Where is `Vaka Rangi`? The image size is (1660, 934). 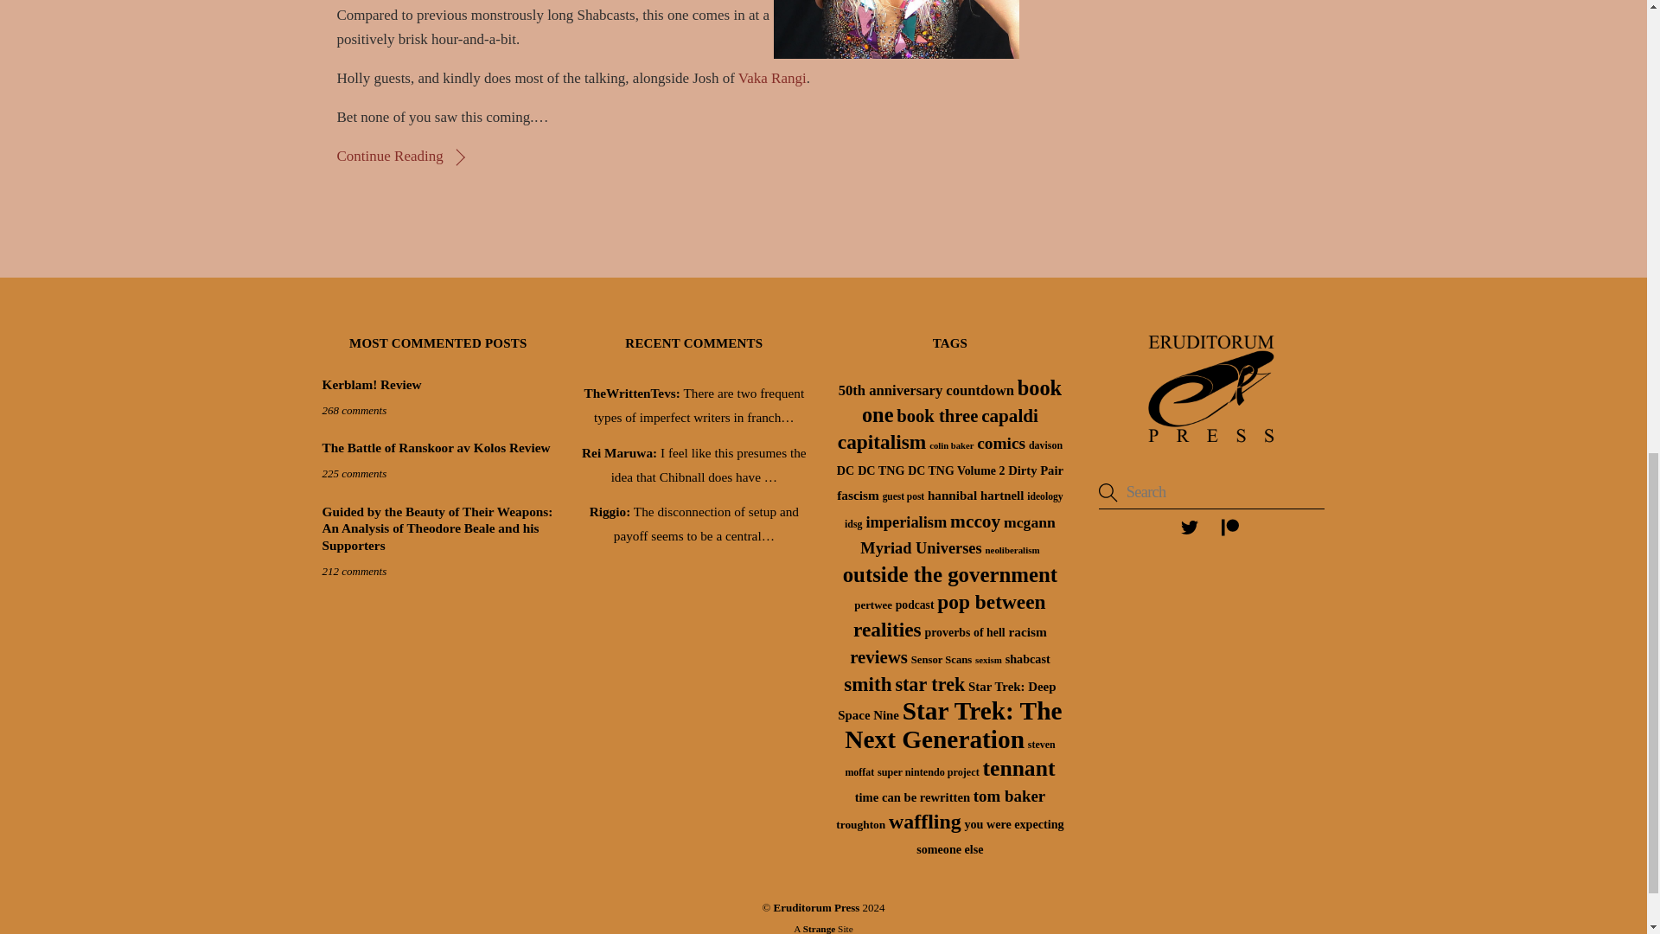
Vaka Rangi is located at coordinates (773, 78).